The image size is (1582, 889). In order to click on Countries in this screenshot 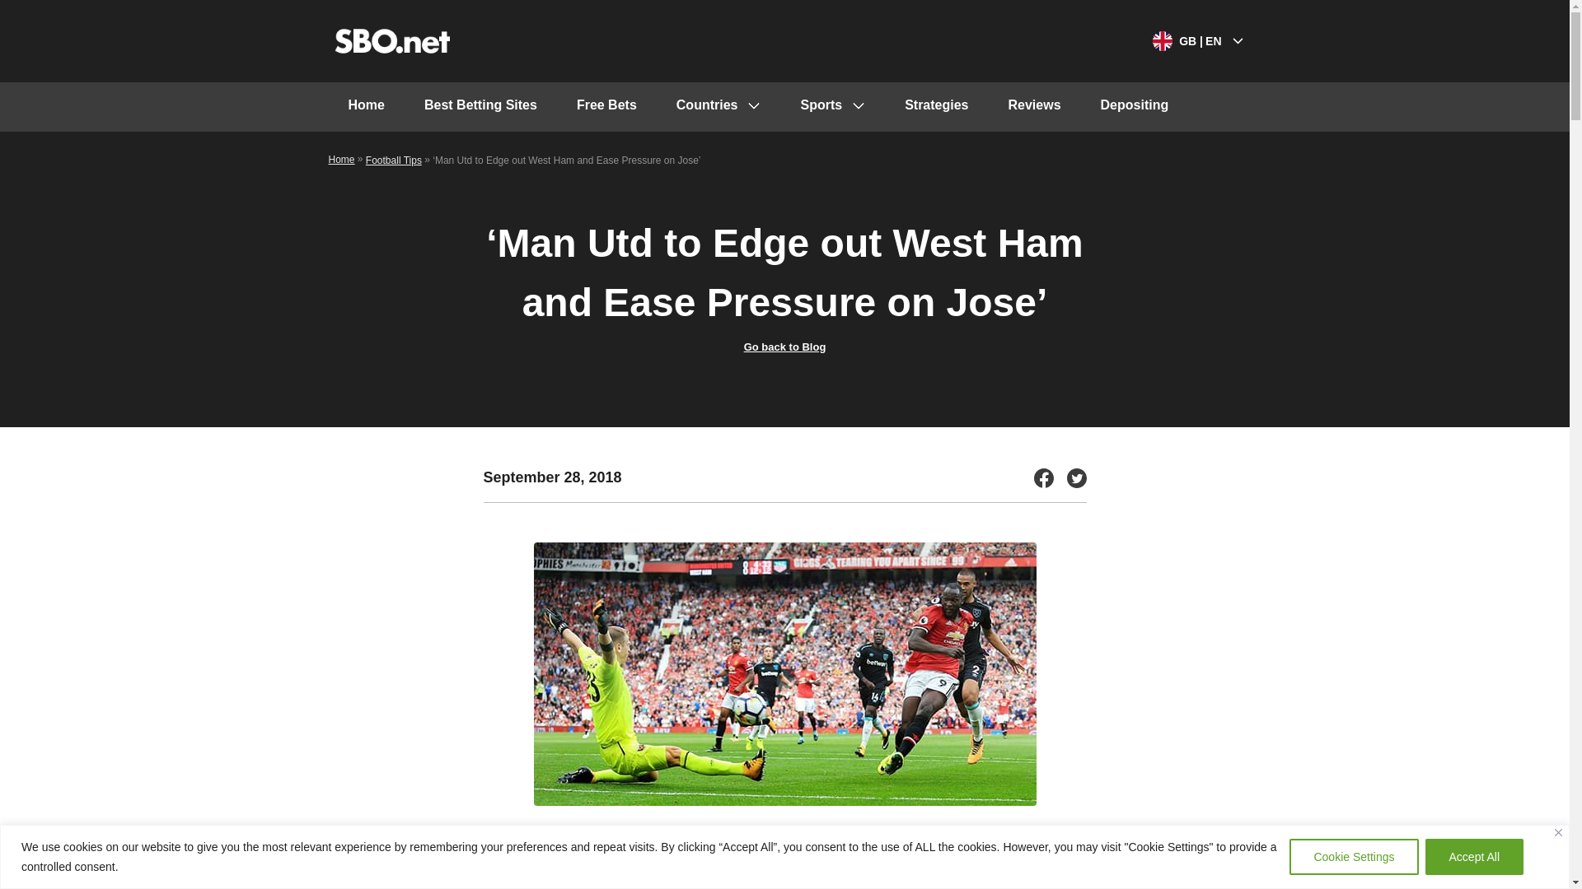, I will do `click(718, 107)`.